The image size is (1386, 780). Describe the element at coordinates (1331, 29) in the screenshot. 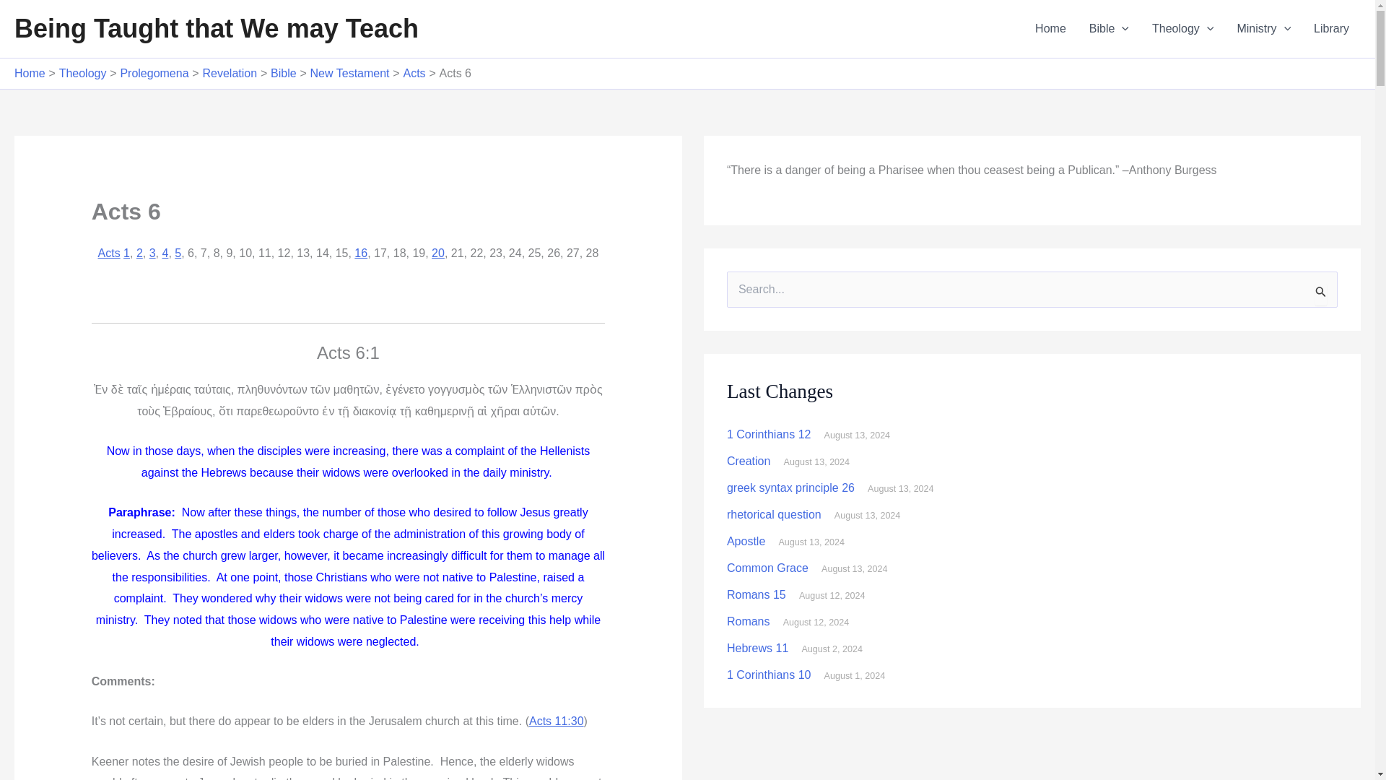

I see `Library` at that location.